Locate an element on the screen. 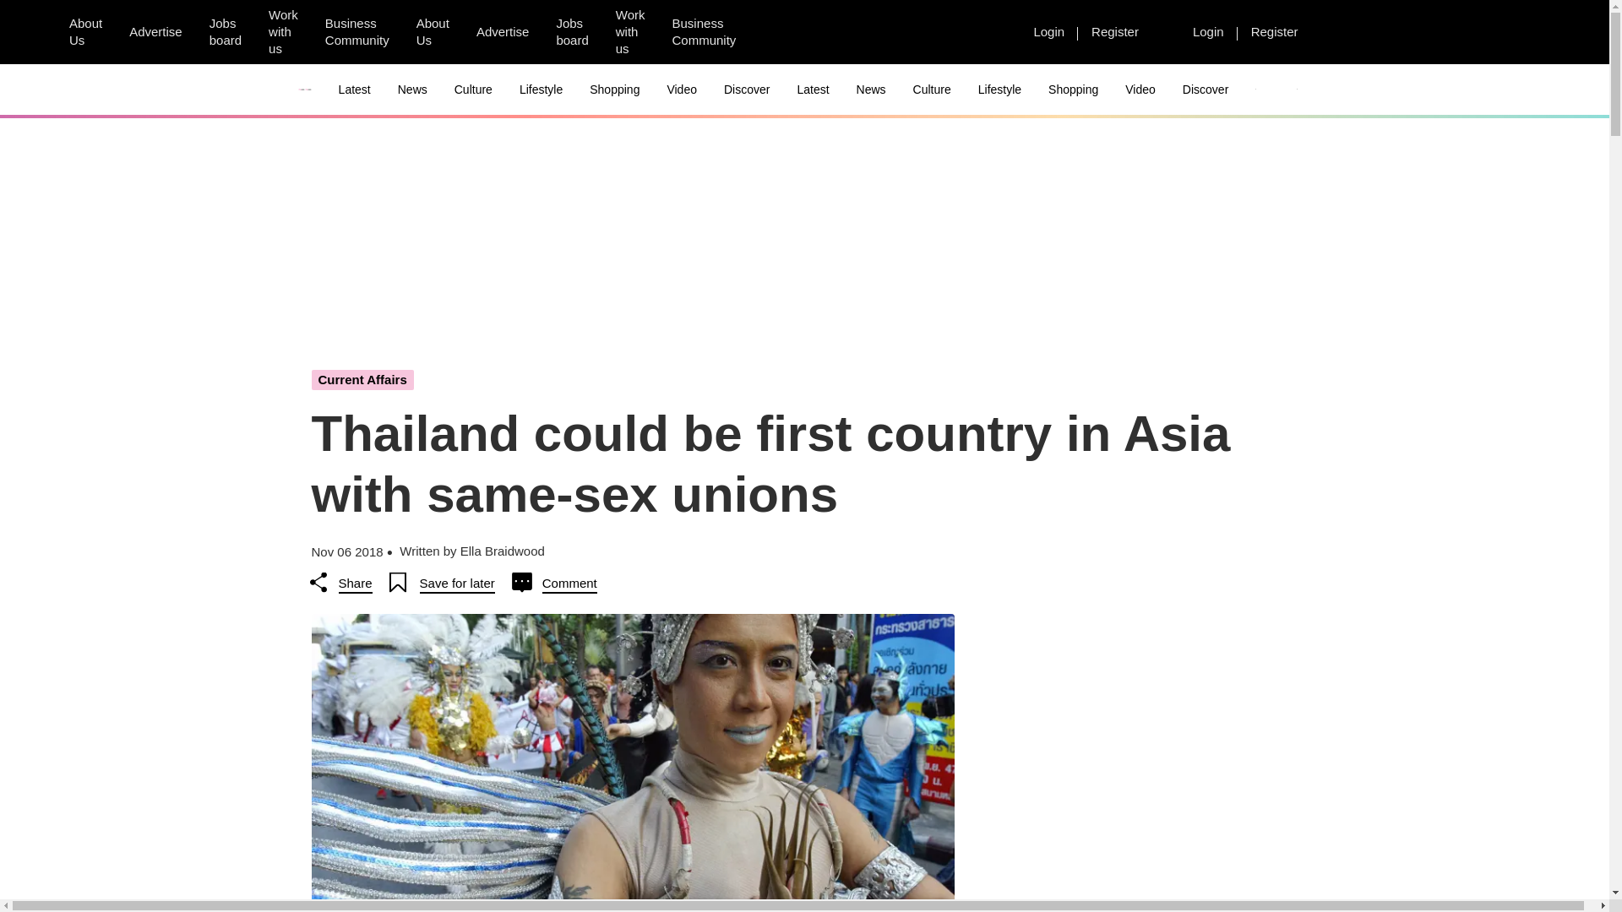  Business Community is located at coordinates (357, 32).